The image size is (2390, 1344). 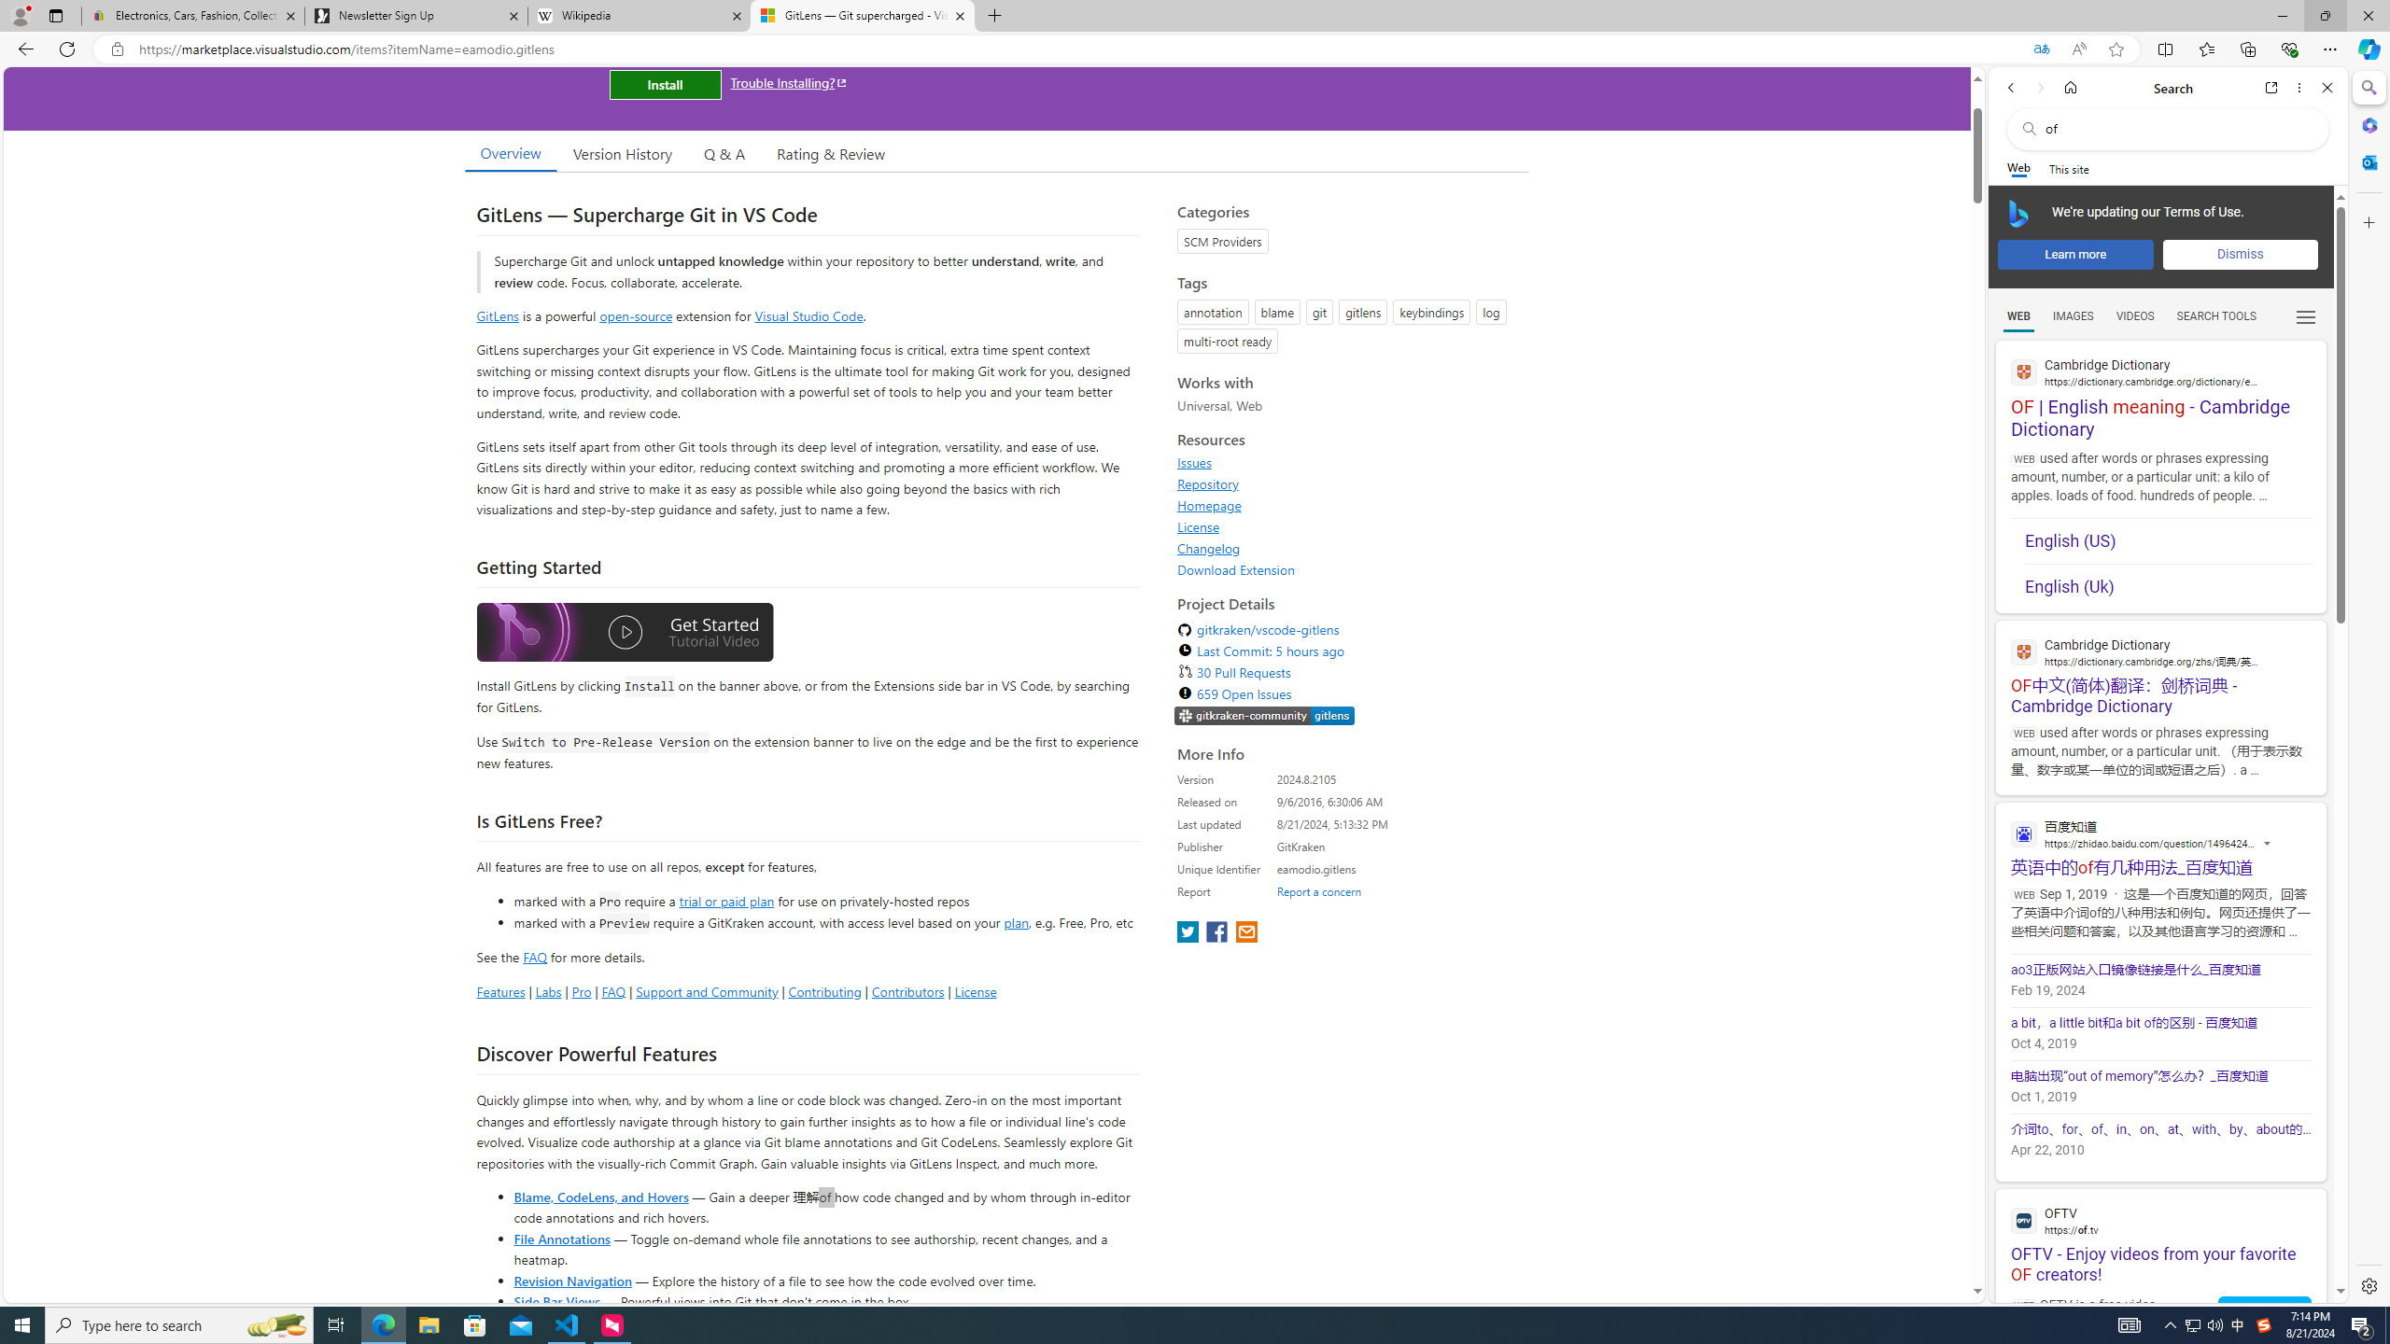 What do you see at coordinates (499, 315) in the screenshot?
I see `GitLens` at bounding box center [499, 315].